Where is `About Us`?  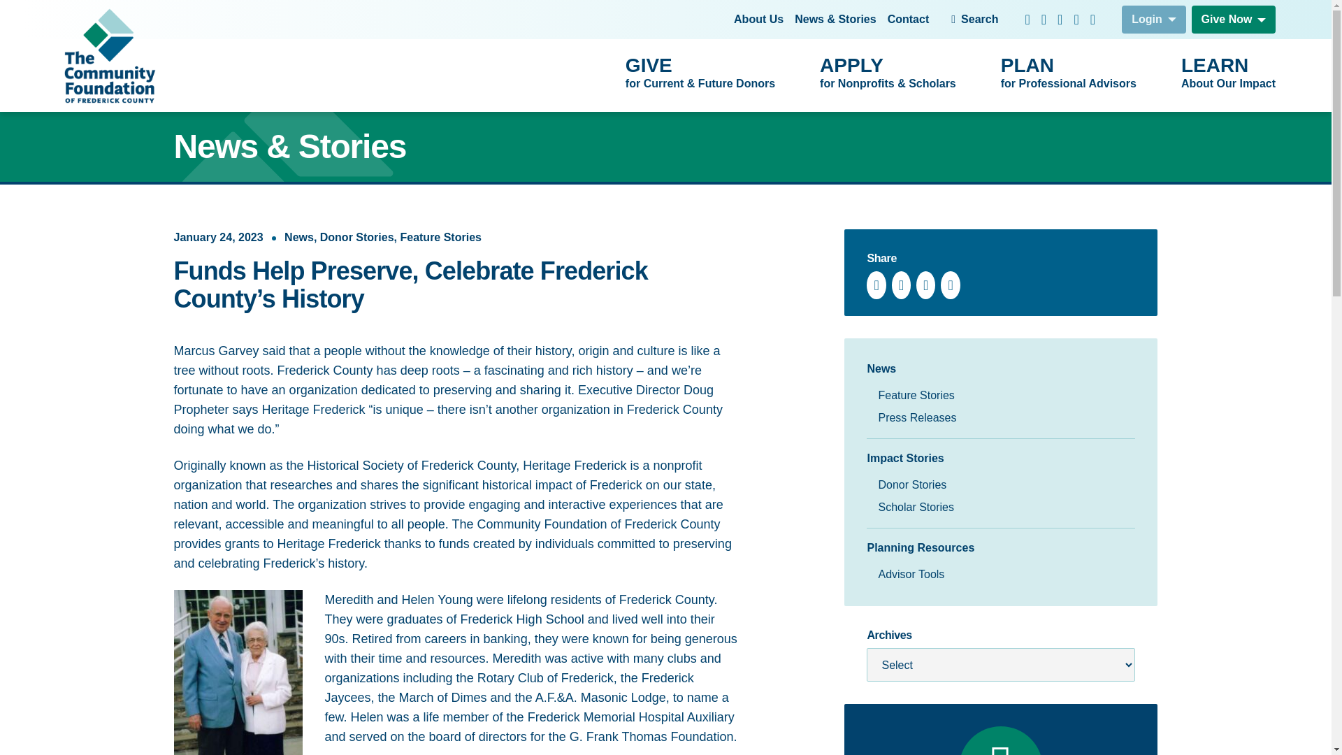 About Us is located at coordinates (909, 20).